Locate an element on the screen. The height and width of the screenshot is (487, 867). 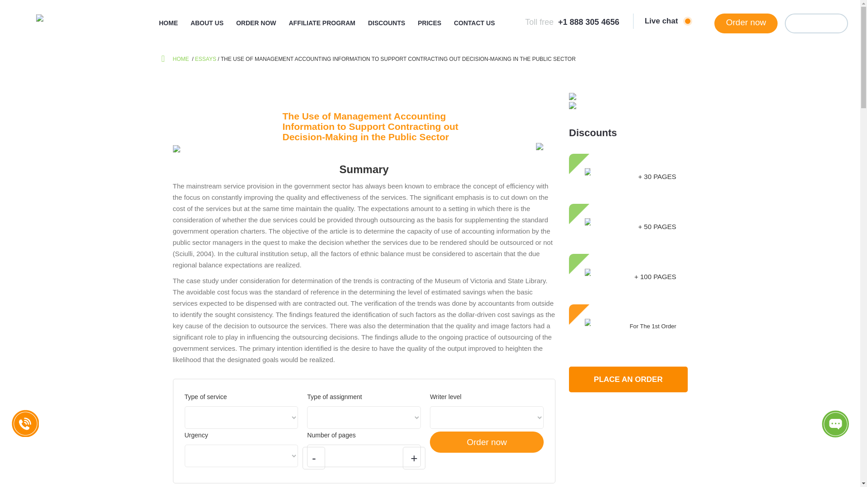
PRICES is located at coordinates (429, 23).